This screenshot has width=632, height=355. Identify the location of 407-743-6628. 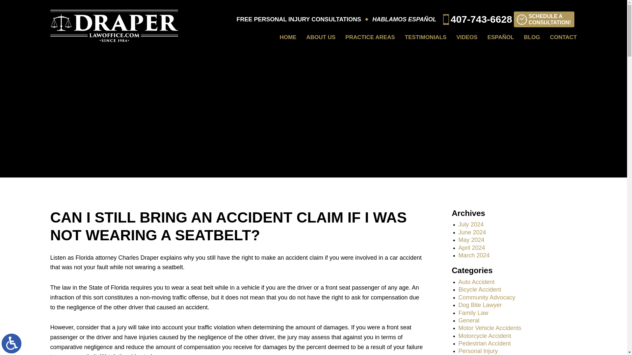
(477, 19).